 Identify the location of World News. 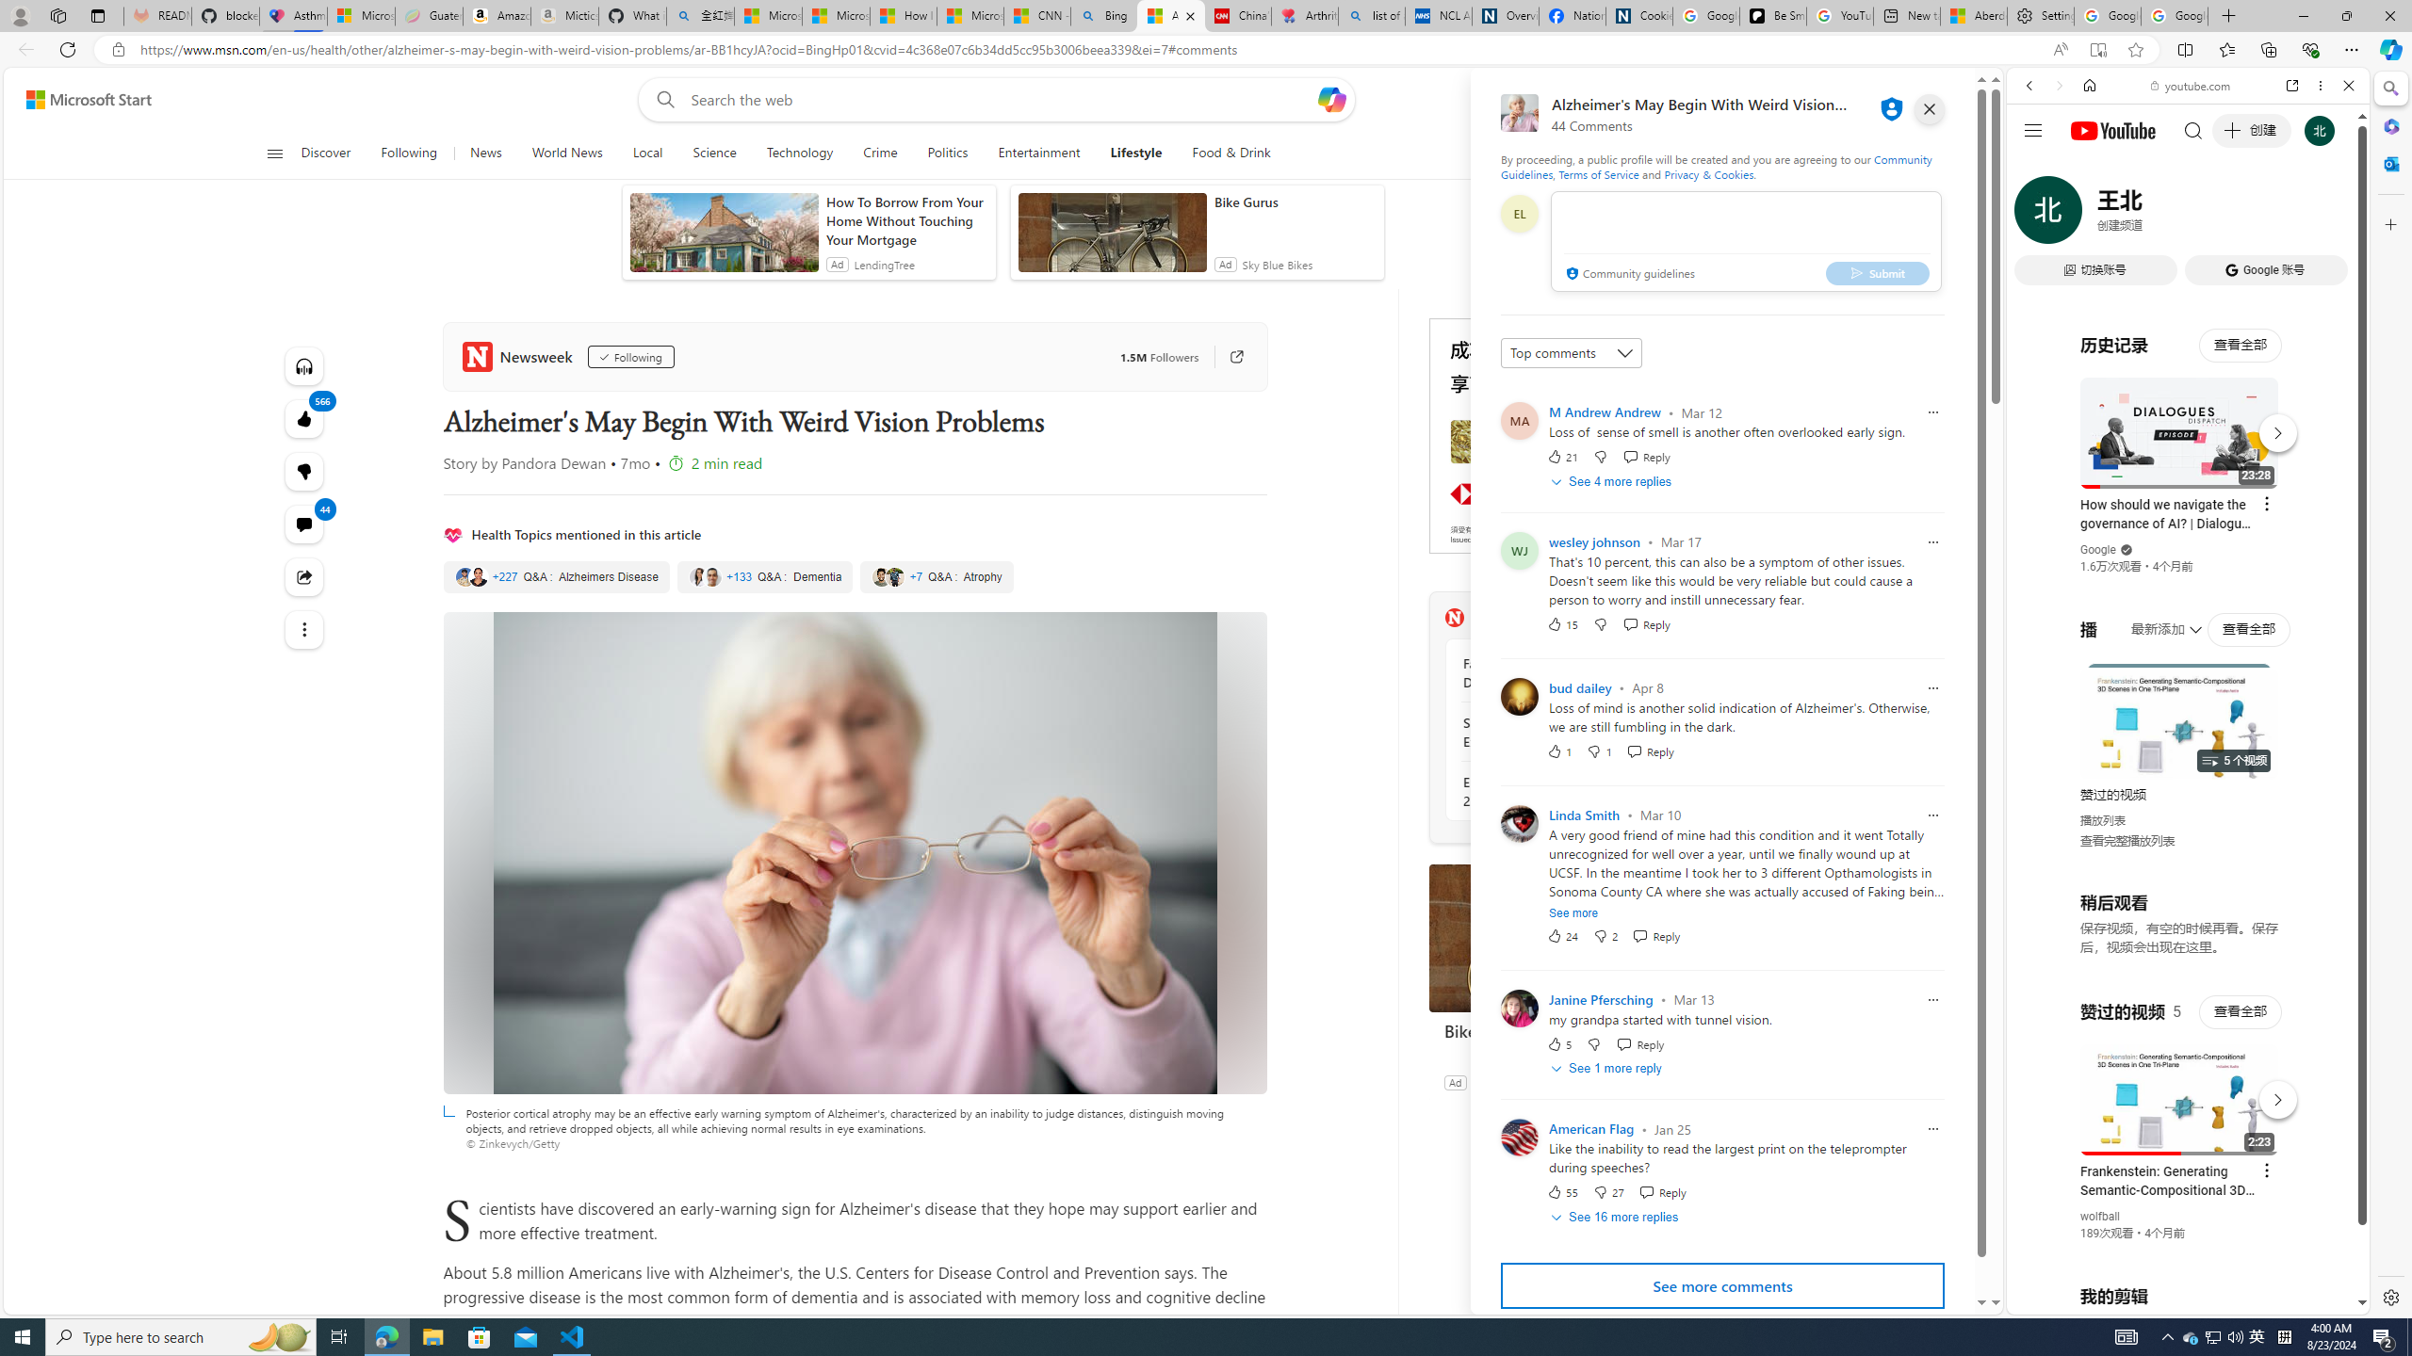
(567, 153).